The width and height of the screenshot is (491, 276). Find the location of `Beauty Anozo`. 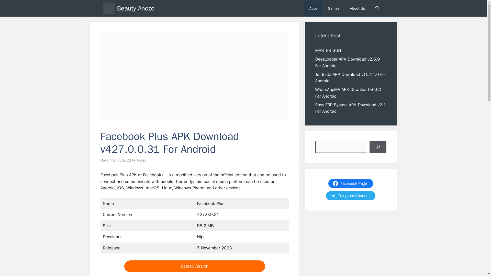

Beauty Anozo is located at coordinates (136, 8).